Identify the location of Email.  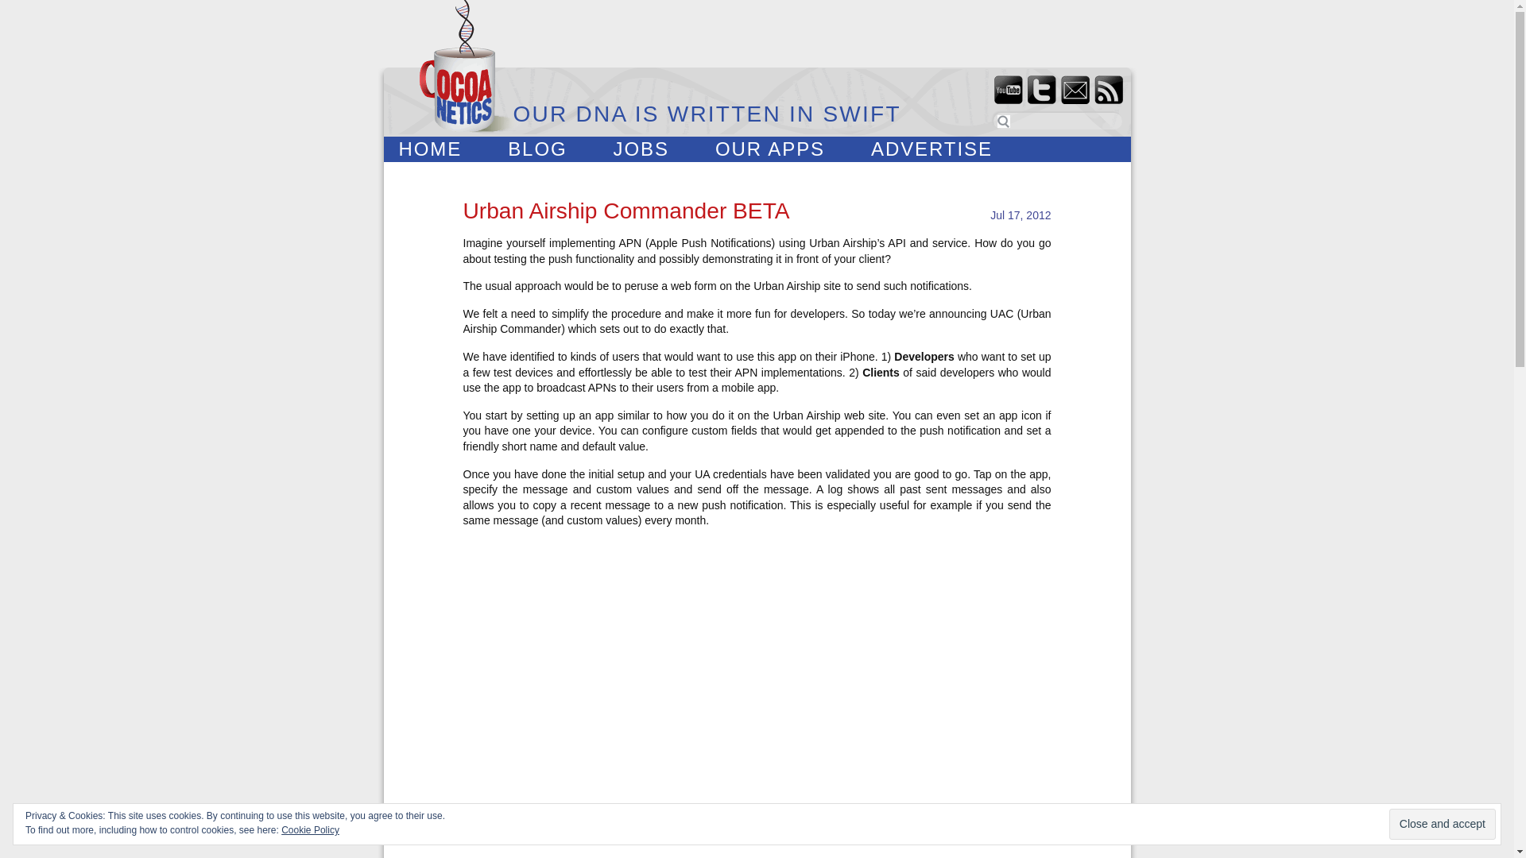
(1075, 89).